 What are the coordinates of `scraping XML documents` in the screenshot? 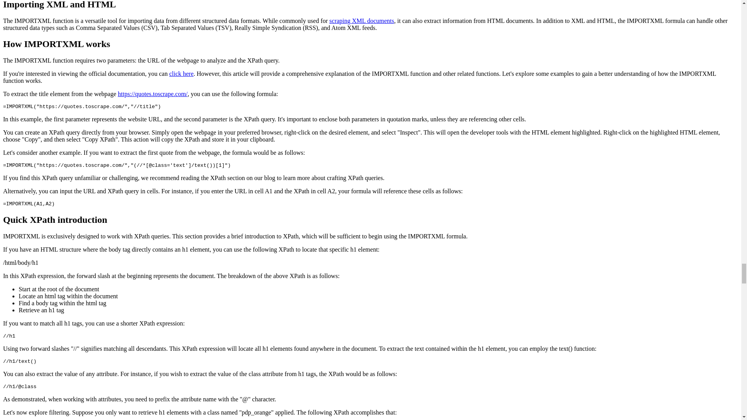 It's located at (362, 20).